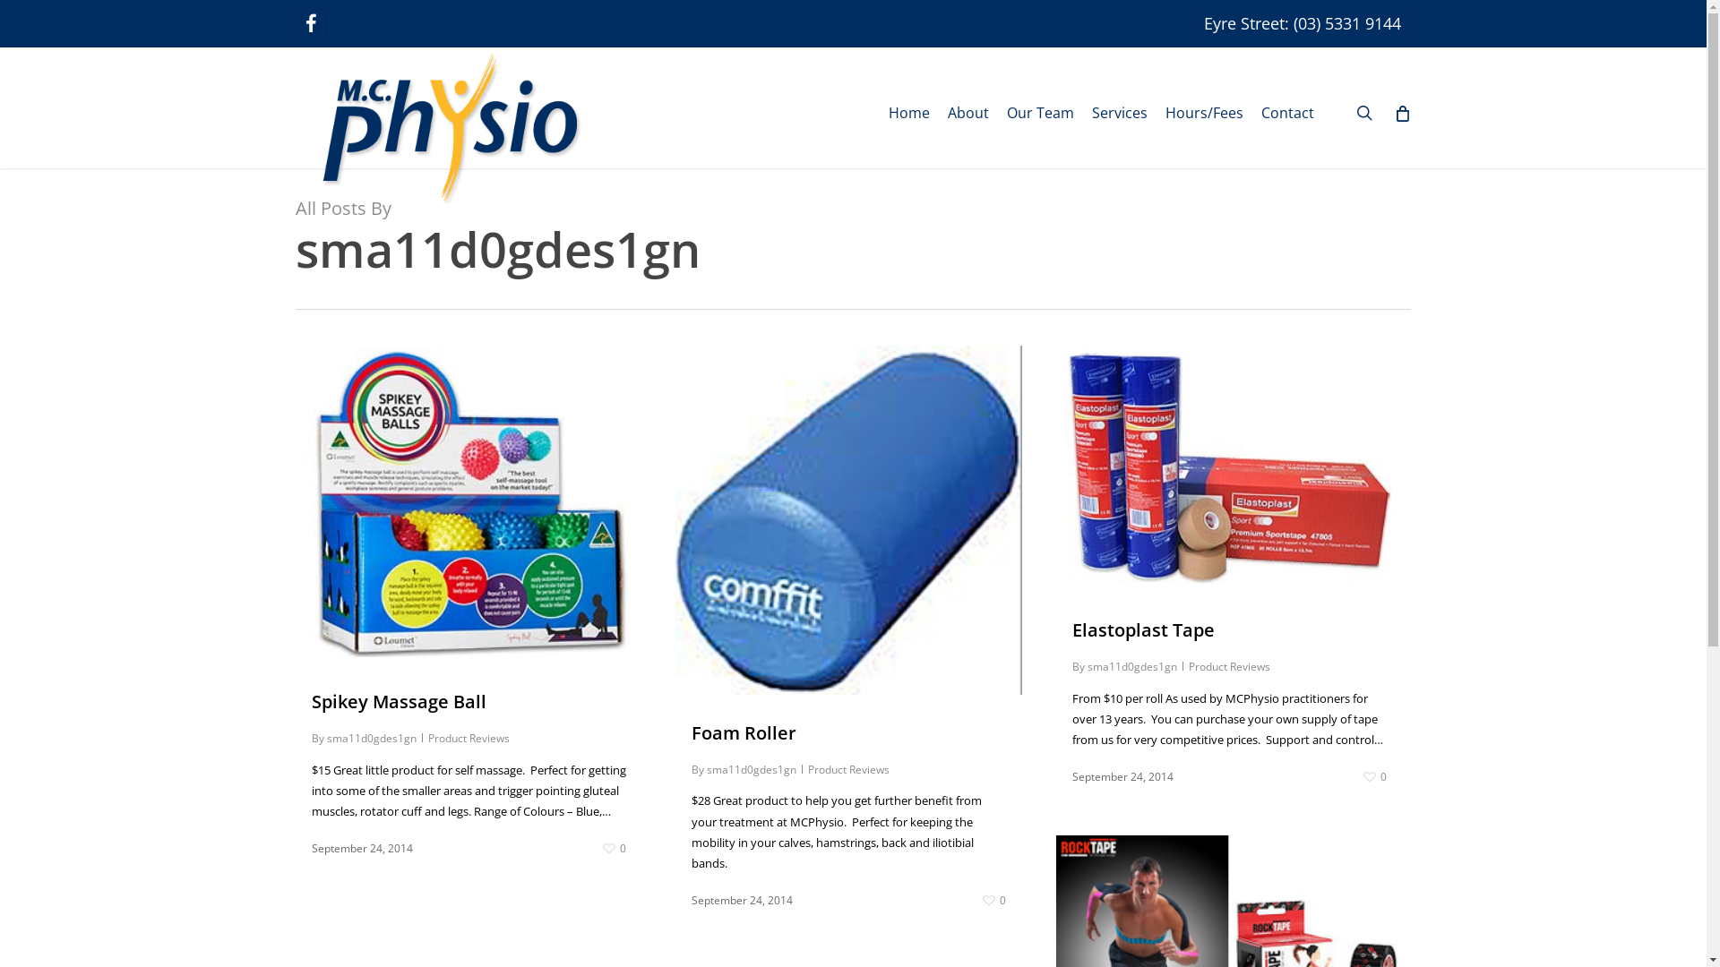 This screenshot has width=1720, height=967. Describe the element at coordinates (744, 732) in the screenshot. I see `Foam Roller` at that location.